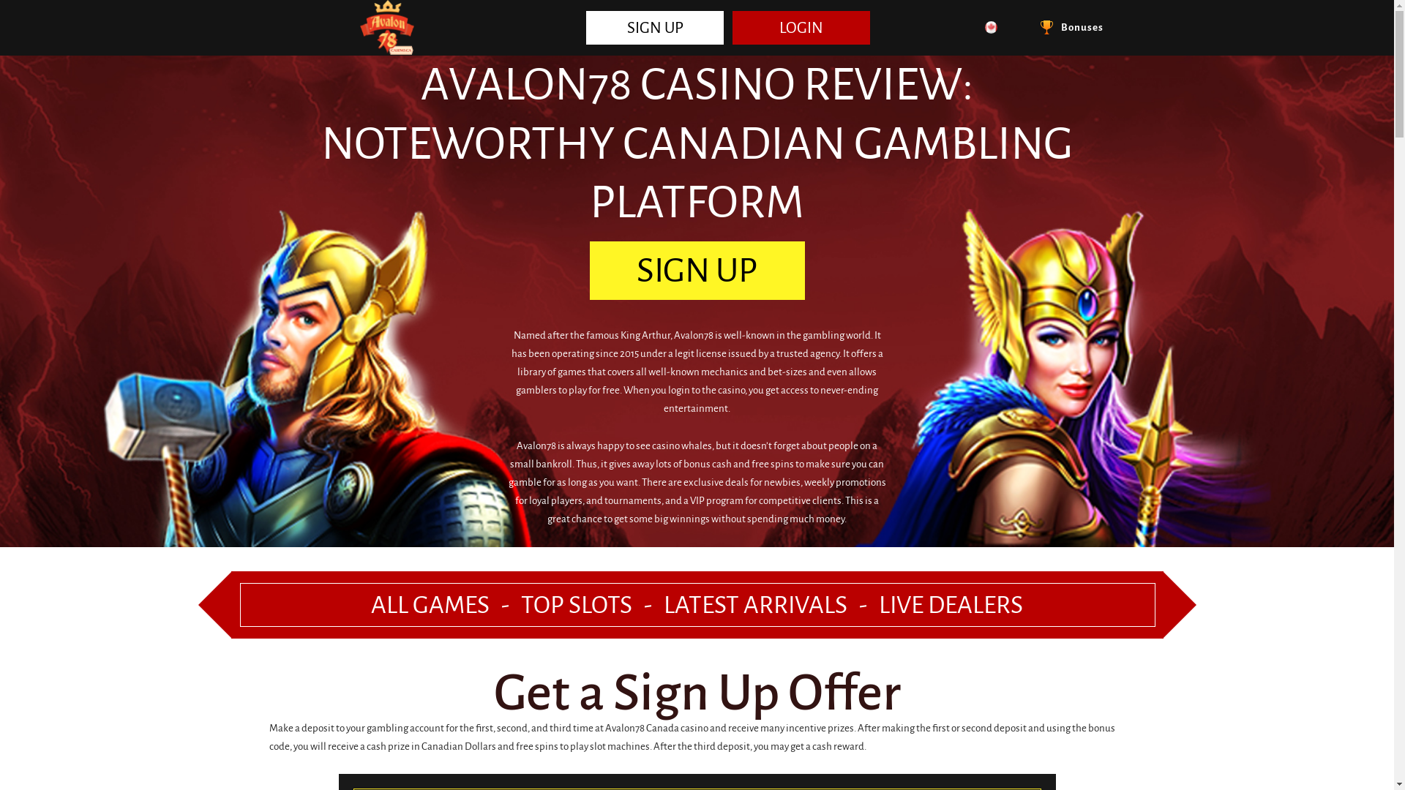  Describe the element at coordinates (577, 605) in the screenshot. I see `TOP SLOTS` at that location.